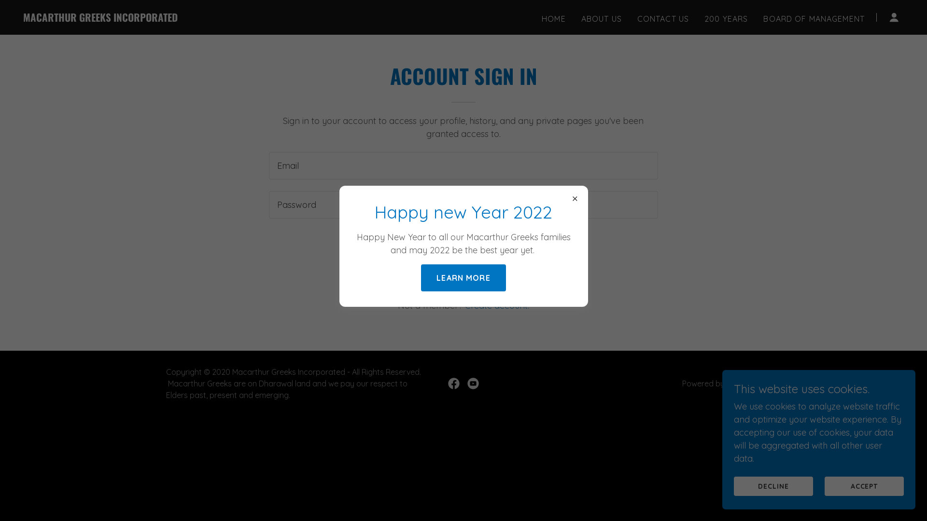 This screenshot has width=927, height=521. What do you see at coordinates (463, 274) in the screenshot?
I see `Reset password` at bounding box center [463, 274].